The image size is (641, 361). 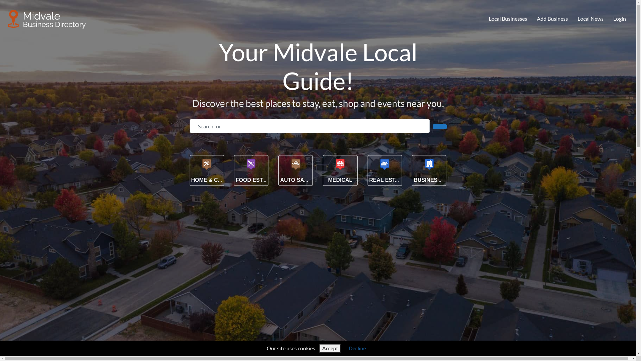 What do you see at coordinates (620, 19) in the screenshot?
I see `Login` at bounding box center [620, 19].